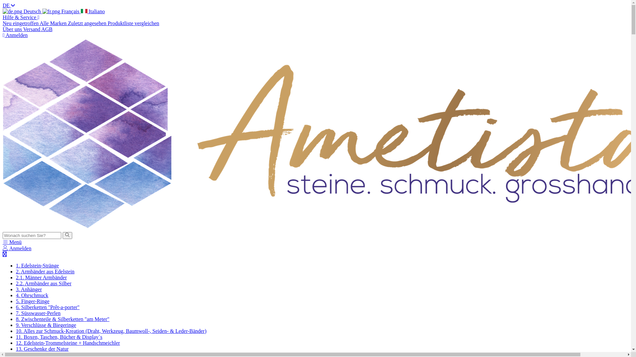 Image resolution: width=636 pixels, height=357 pixels. Describe the element at coordinates (68, 343) in the screenshot. I see `12. Edelstein-Trommelsteine + Handschmeichler` at that location.